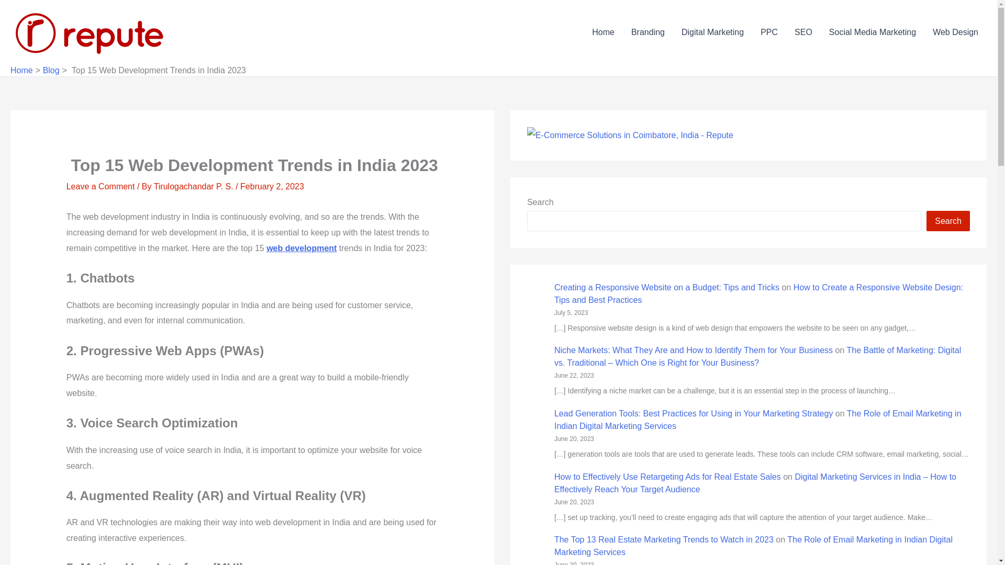 The width and height of the screenshot is (1005, 565). Describe the element at coordinates (195, 186) in the screenshot. I see `Tirulogachandar P. S.` at that location.